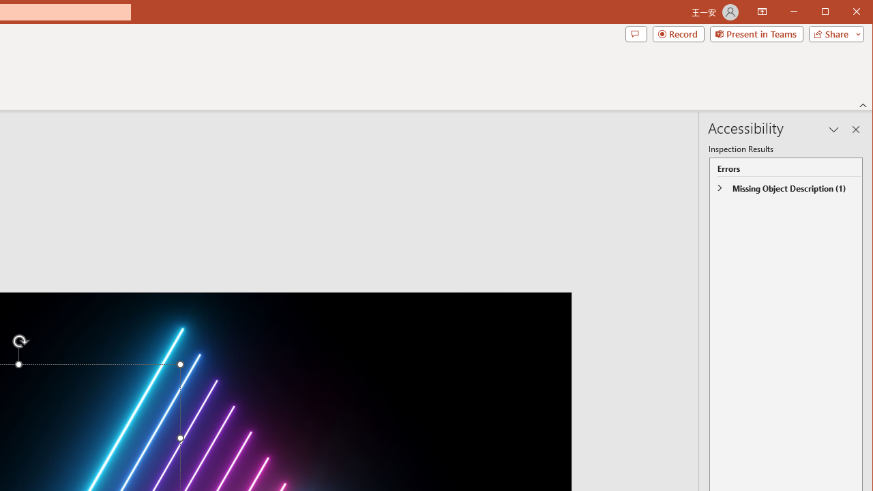 This screenshot has height=491, width=873. Describe the element at coordinates (844, 12) in the screenshot. I see `Maximize` at that location.